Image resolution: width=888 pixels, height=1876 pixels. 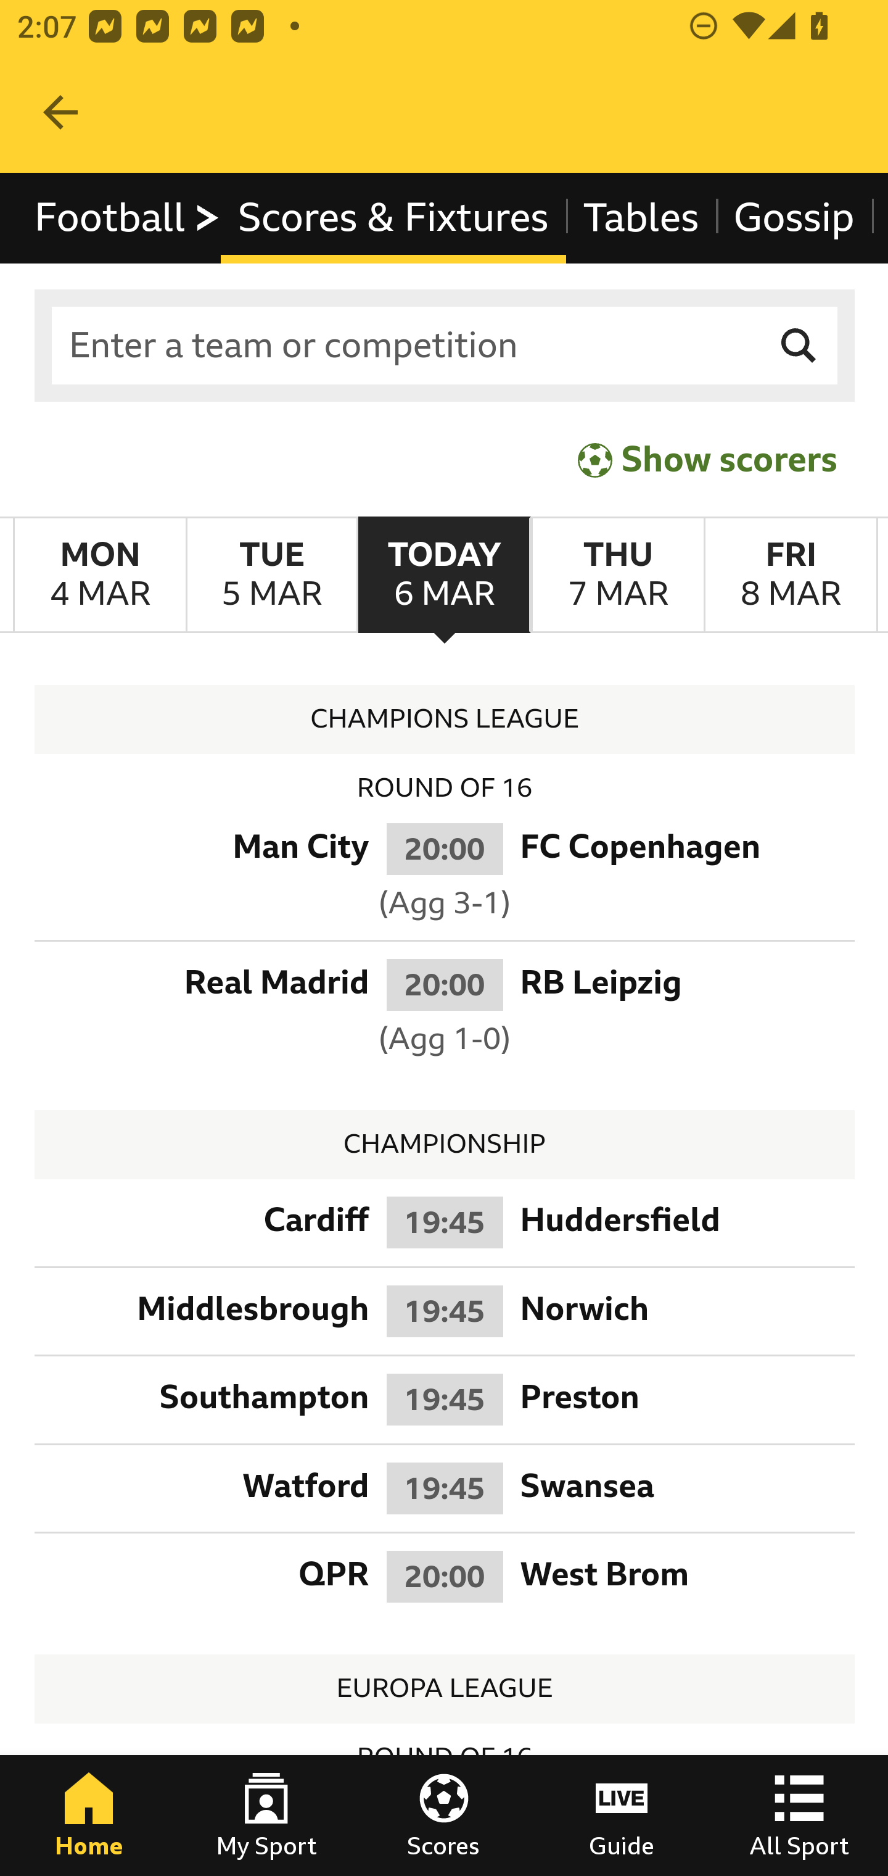 What do you see at coordinates (266, 1816) in the screenshot?
I see `My Sport` at bounding box center [266, 1816].